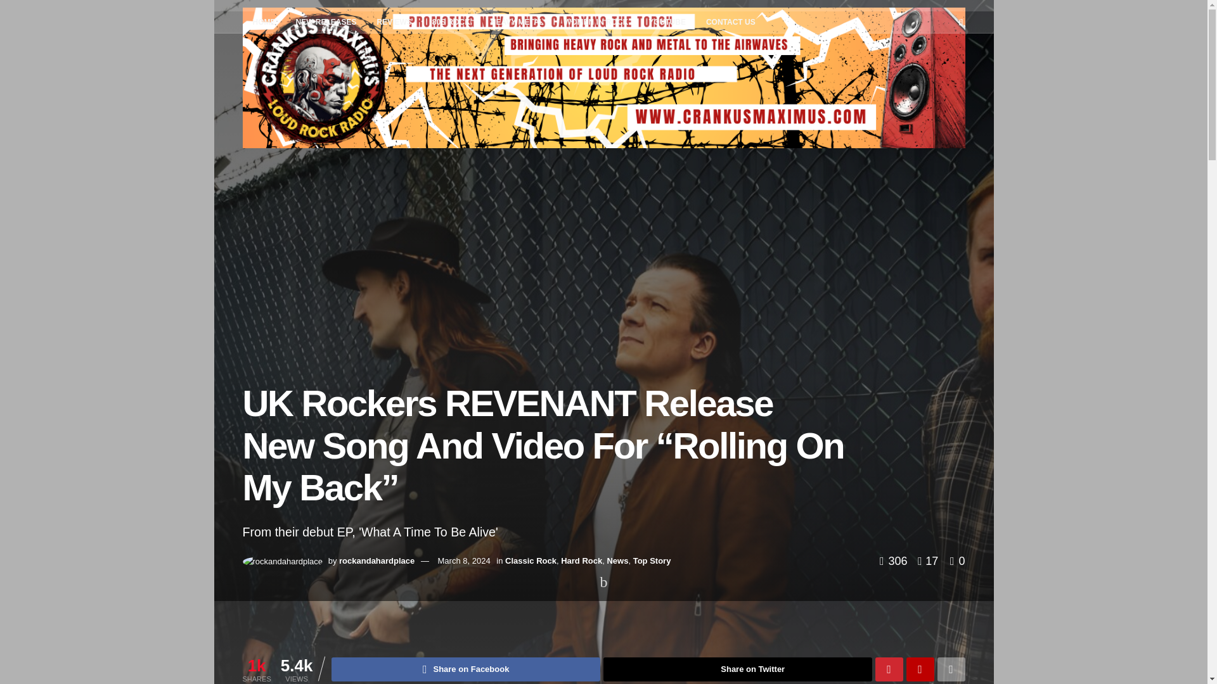  Describe the element at coordinates (264, 22) in the screenshot. I see `HOME` at that location.